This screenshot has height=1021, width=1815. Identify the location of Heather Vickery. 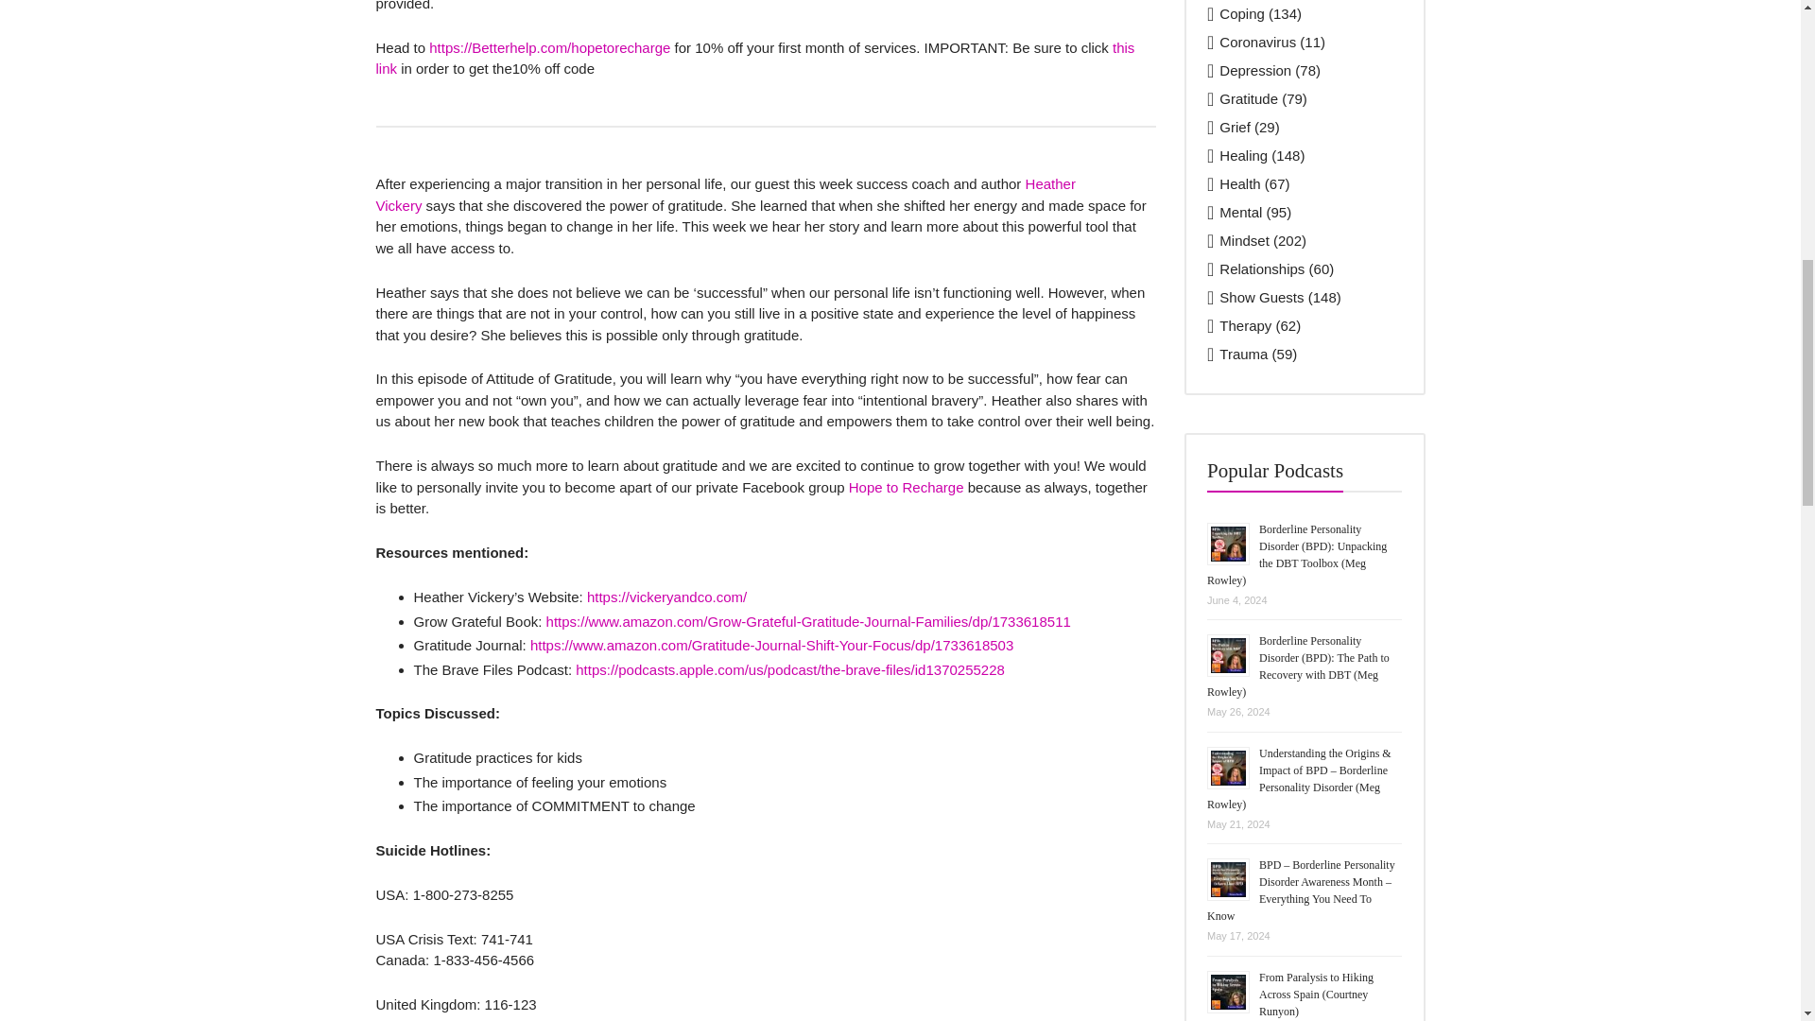
(726, 194).